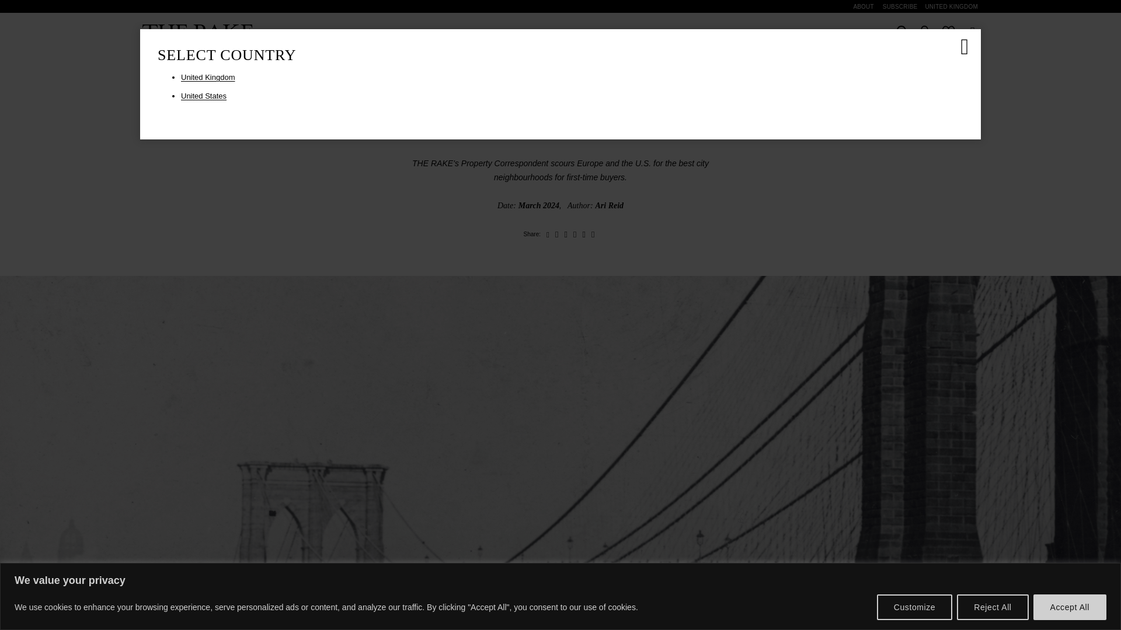 This screenshot has height=630, width=1121. Describe the element at coordinates (485, 32) in the screenshot. I see `EDITORIAL` at that location.